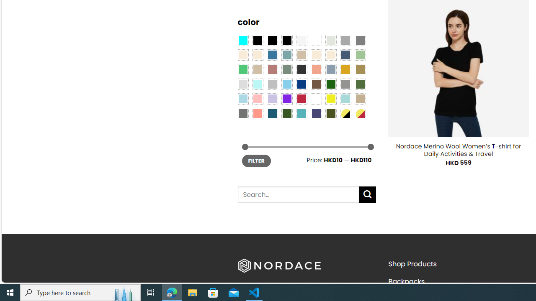 Image resolution: width=536 pixels, height=301 pixels. Describe the element at coordinates (243, 40) in the screenshot. I see `Aqua Blue` at that location.